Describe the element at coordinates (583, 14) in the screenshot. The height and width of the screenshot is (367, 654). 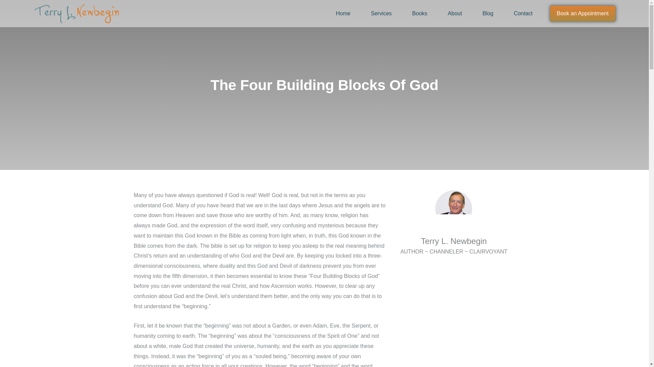
I see `Book an Appointment` at that location.